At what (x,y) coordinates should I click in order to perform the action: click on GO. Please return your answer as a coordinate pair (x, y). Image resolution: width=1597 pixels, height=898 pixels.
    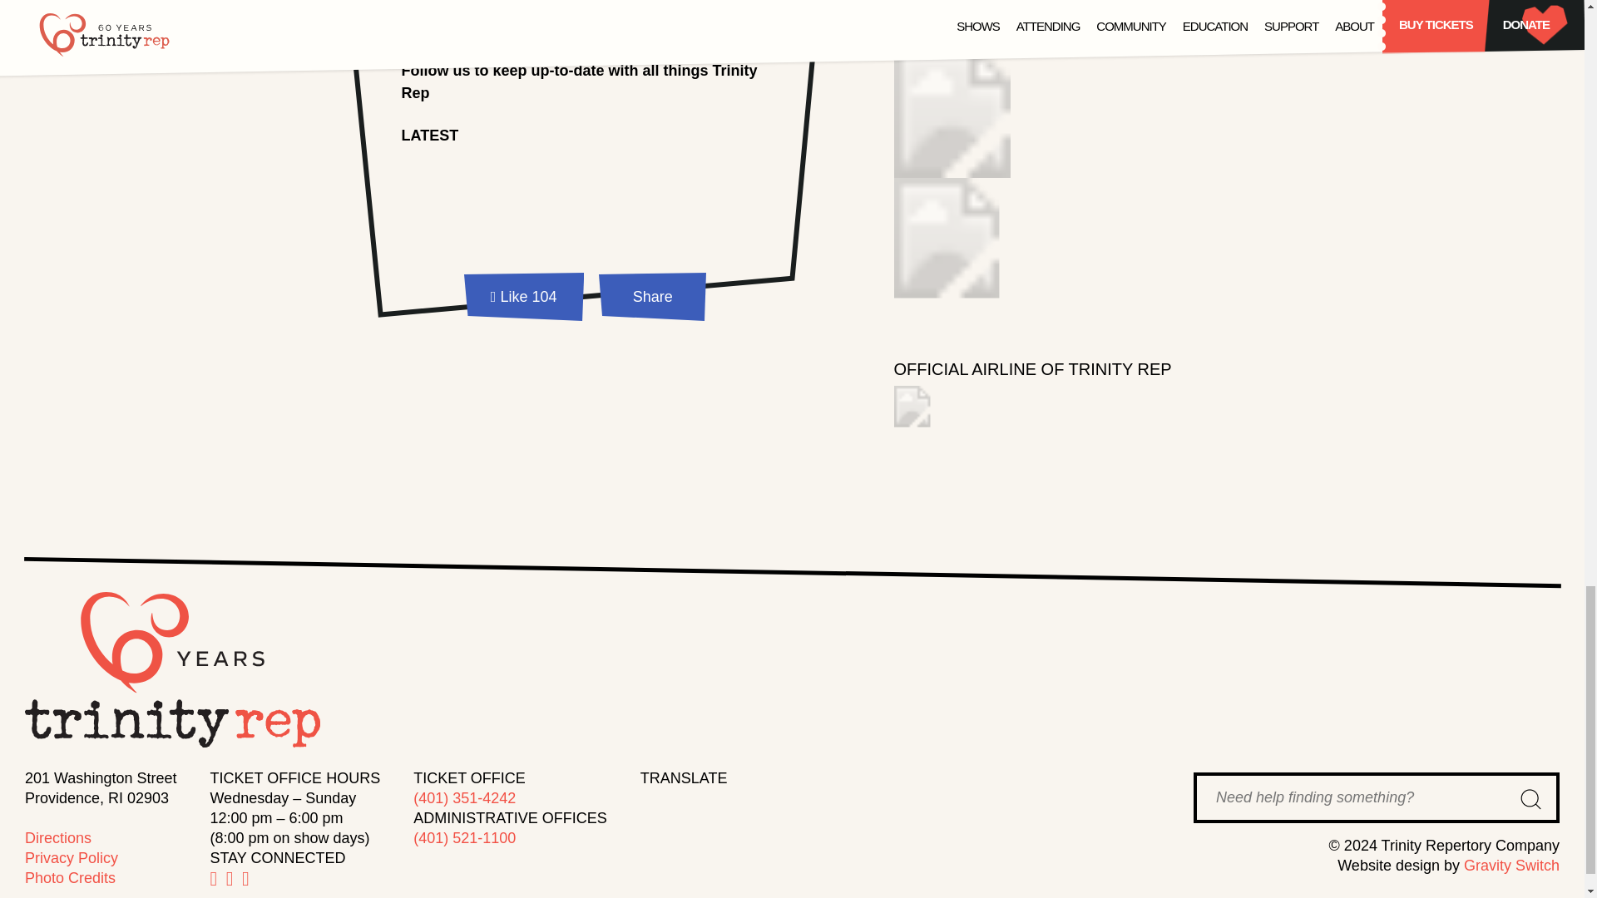
    Looking at the image, I should click on (1530, 800).